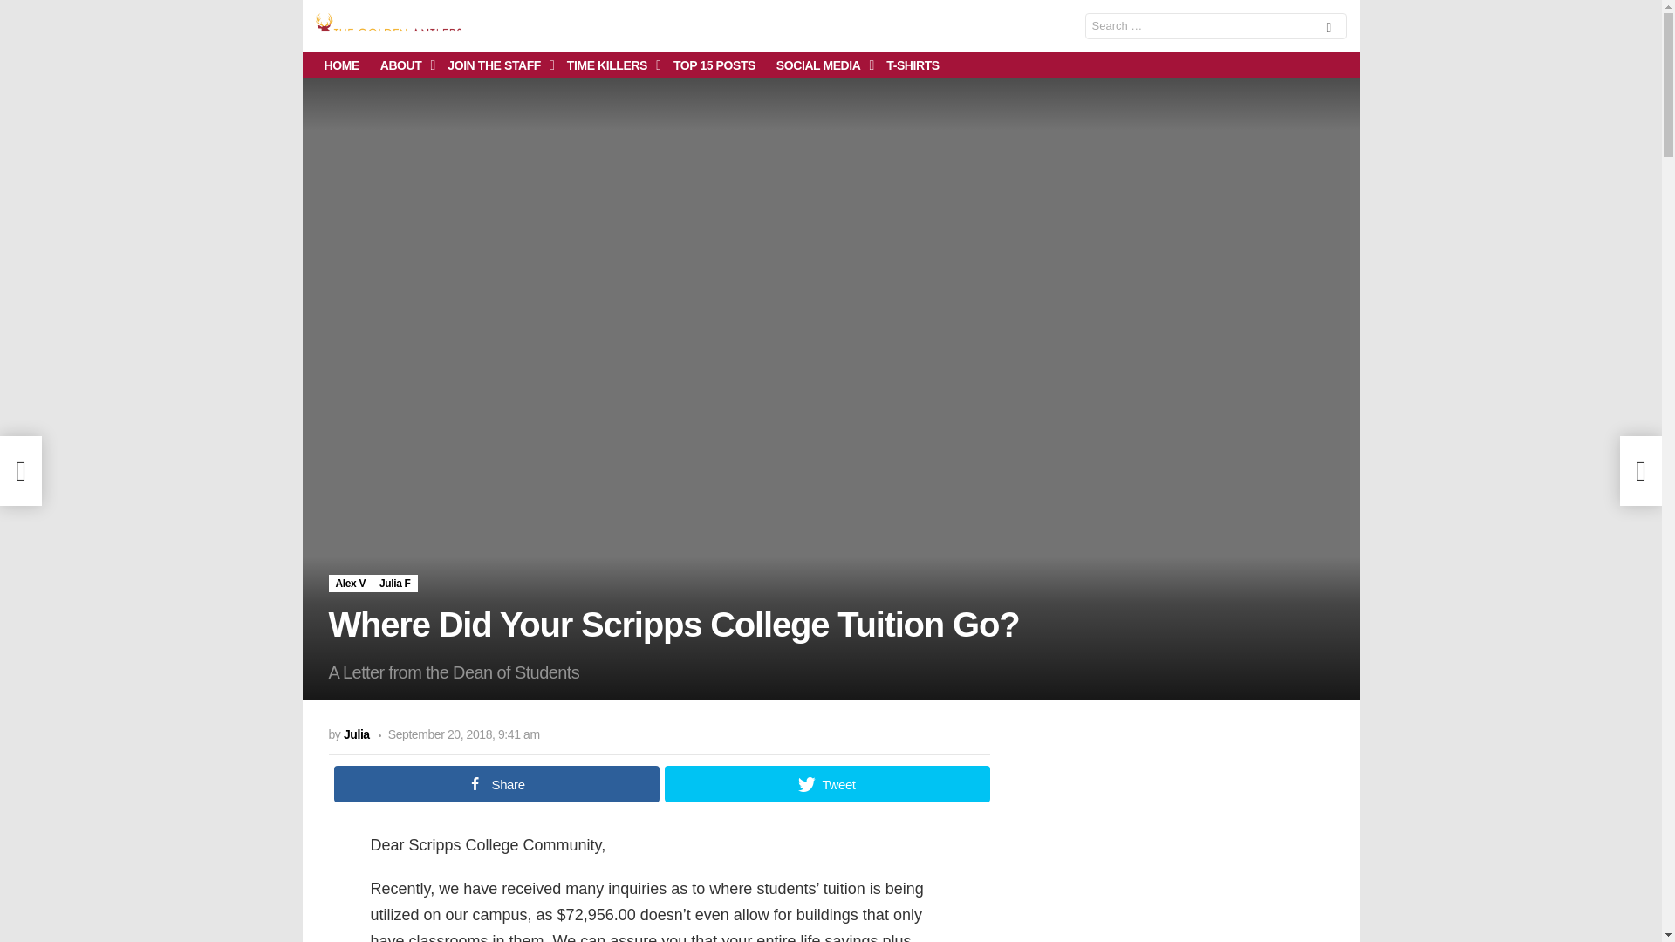 This screenshot has height=942, width=1675. I want to click on Julia, so click(356, 734).